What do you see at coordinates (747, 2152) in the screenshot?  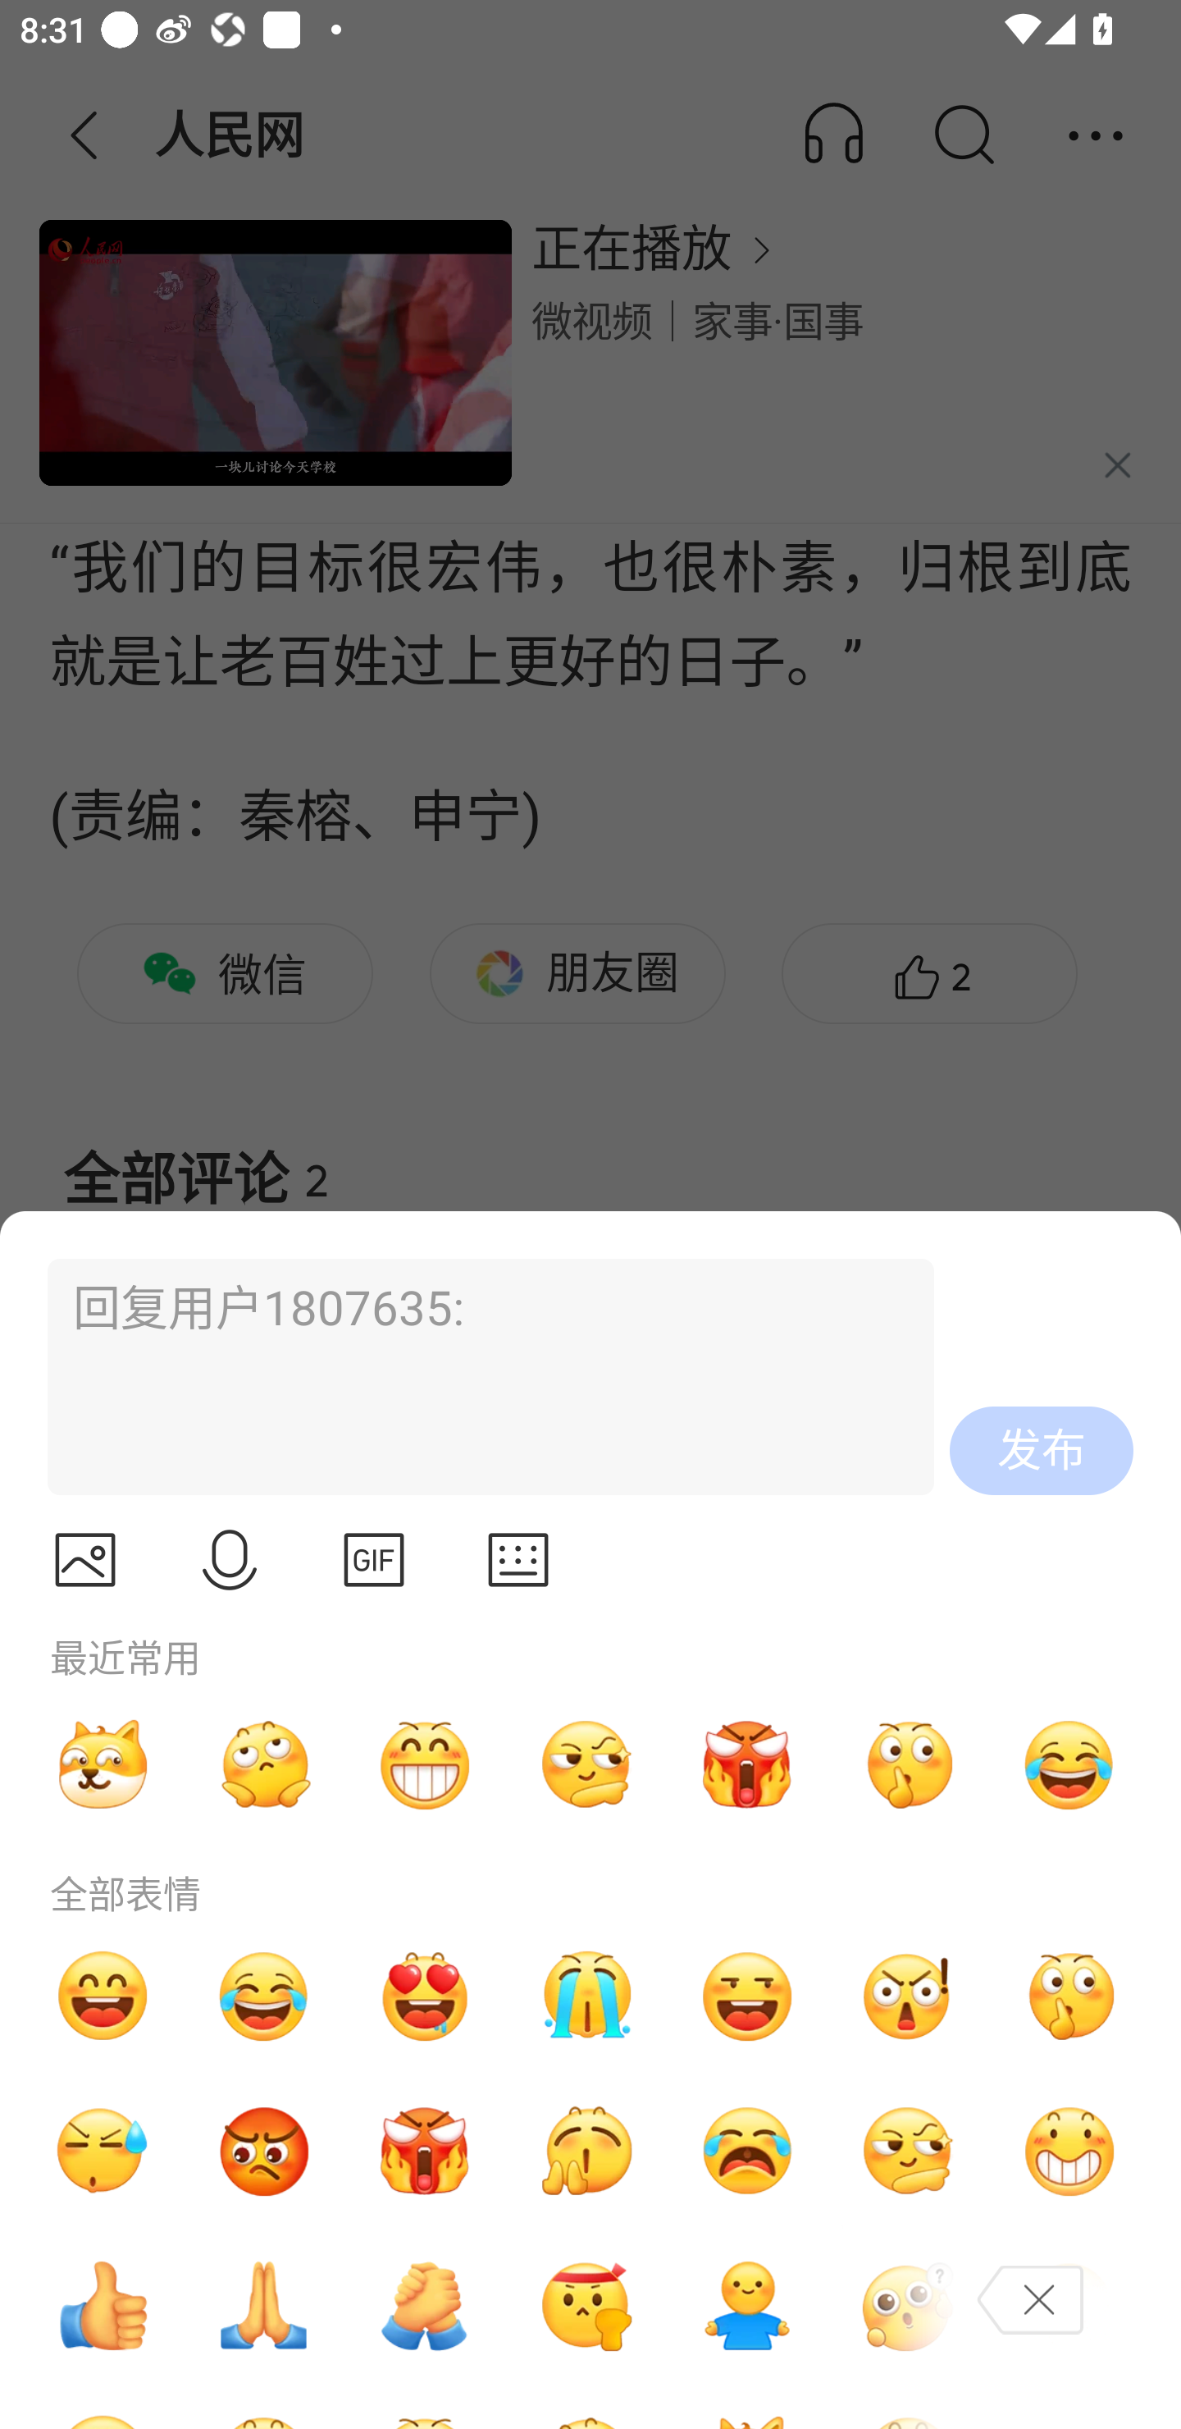 I see `抓狂` at bounding box center [747, 2152].